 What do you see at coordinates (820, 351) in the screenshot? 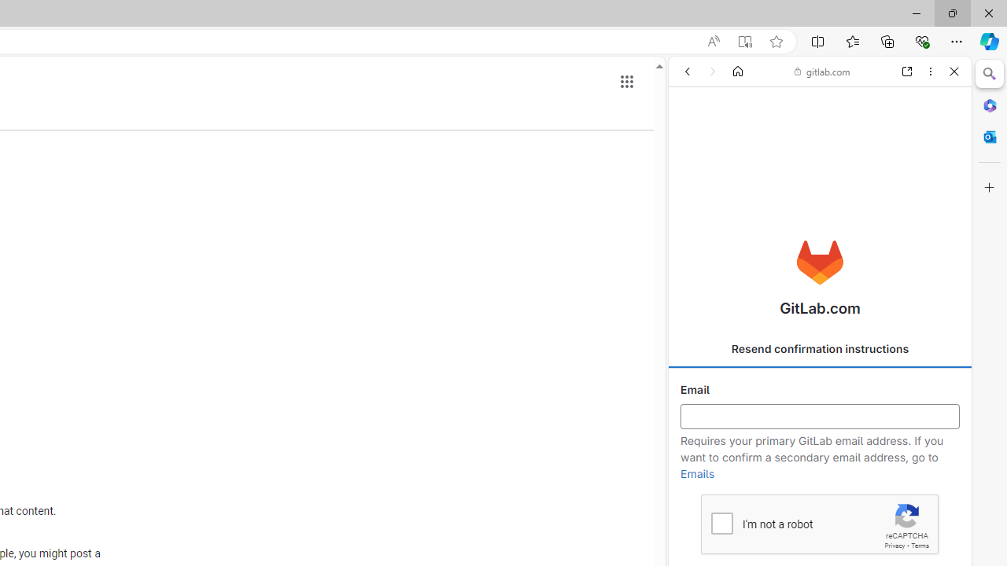
I see `Register Now` at bounding box center [820, 351].